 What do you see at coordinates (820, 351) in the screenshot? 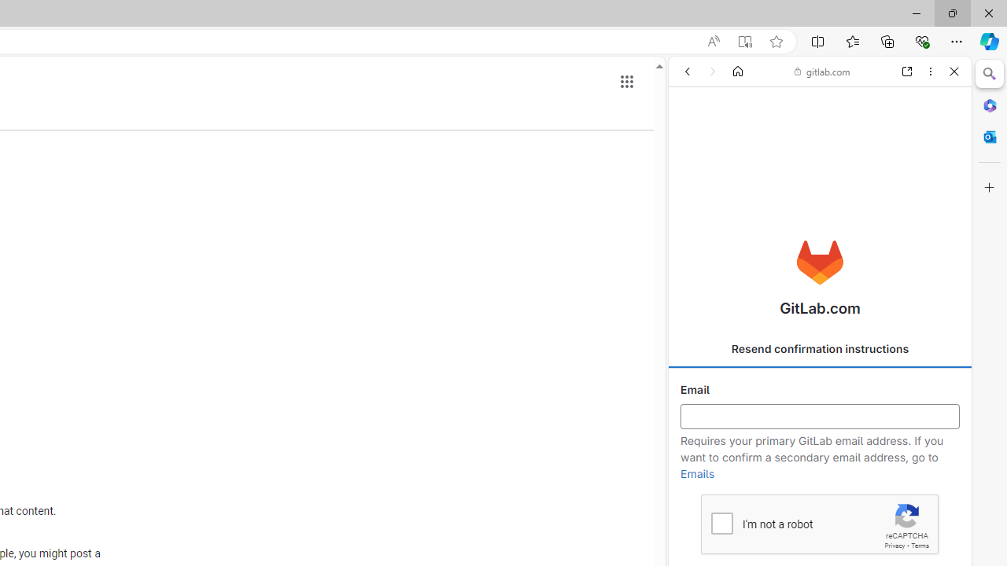
I see `Register Now` at bounding box center [820, 351].